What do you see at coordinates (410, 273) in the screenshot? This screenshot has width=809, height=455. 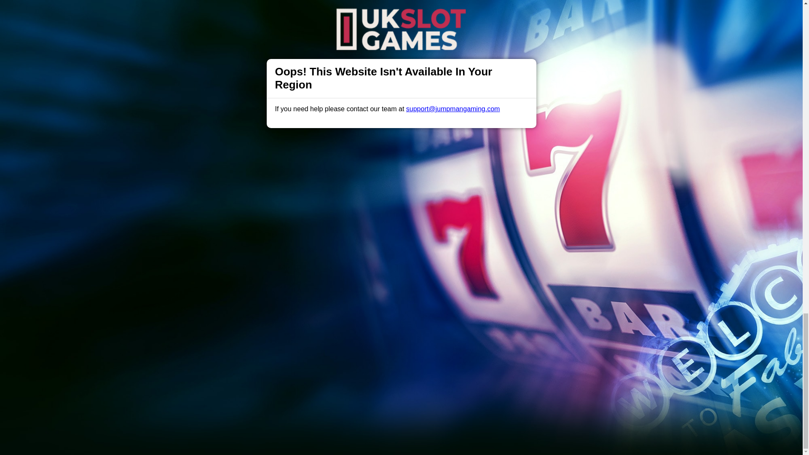 I see `Blog` at bounding box center [410, 273].